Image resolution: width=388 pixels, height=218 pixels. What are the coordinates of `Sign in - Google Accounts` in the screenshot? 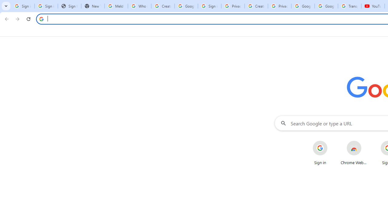 It's located at (46, 6).